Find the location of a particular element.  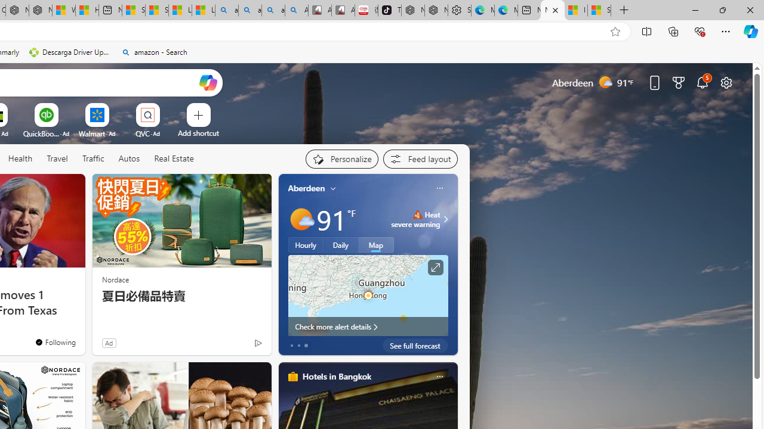

Hourly is located at coordinates (306, 245).